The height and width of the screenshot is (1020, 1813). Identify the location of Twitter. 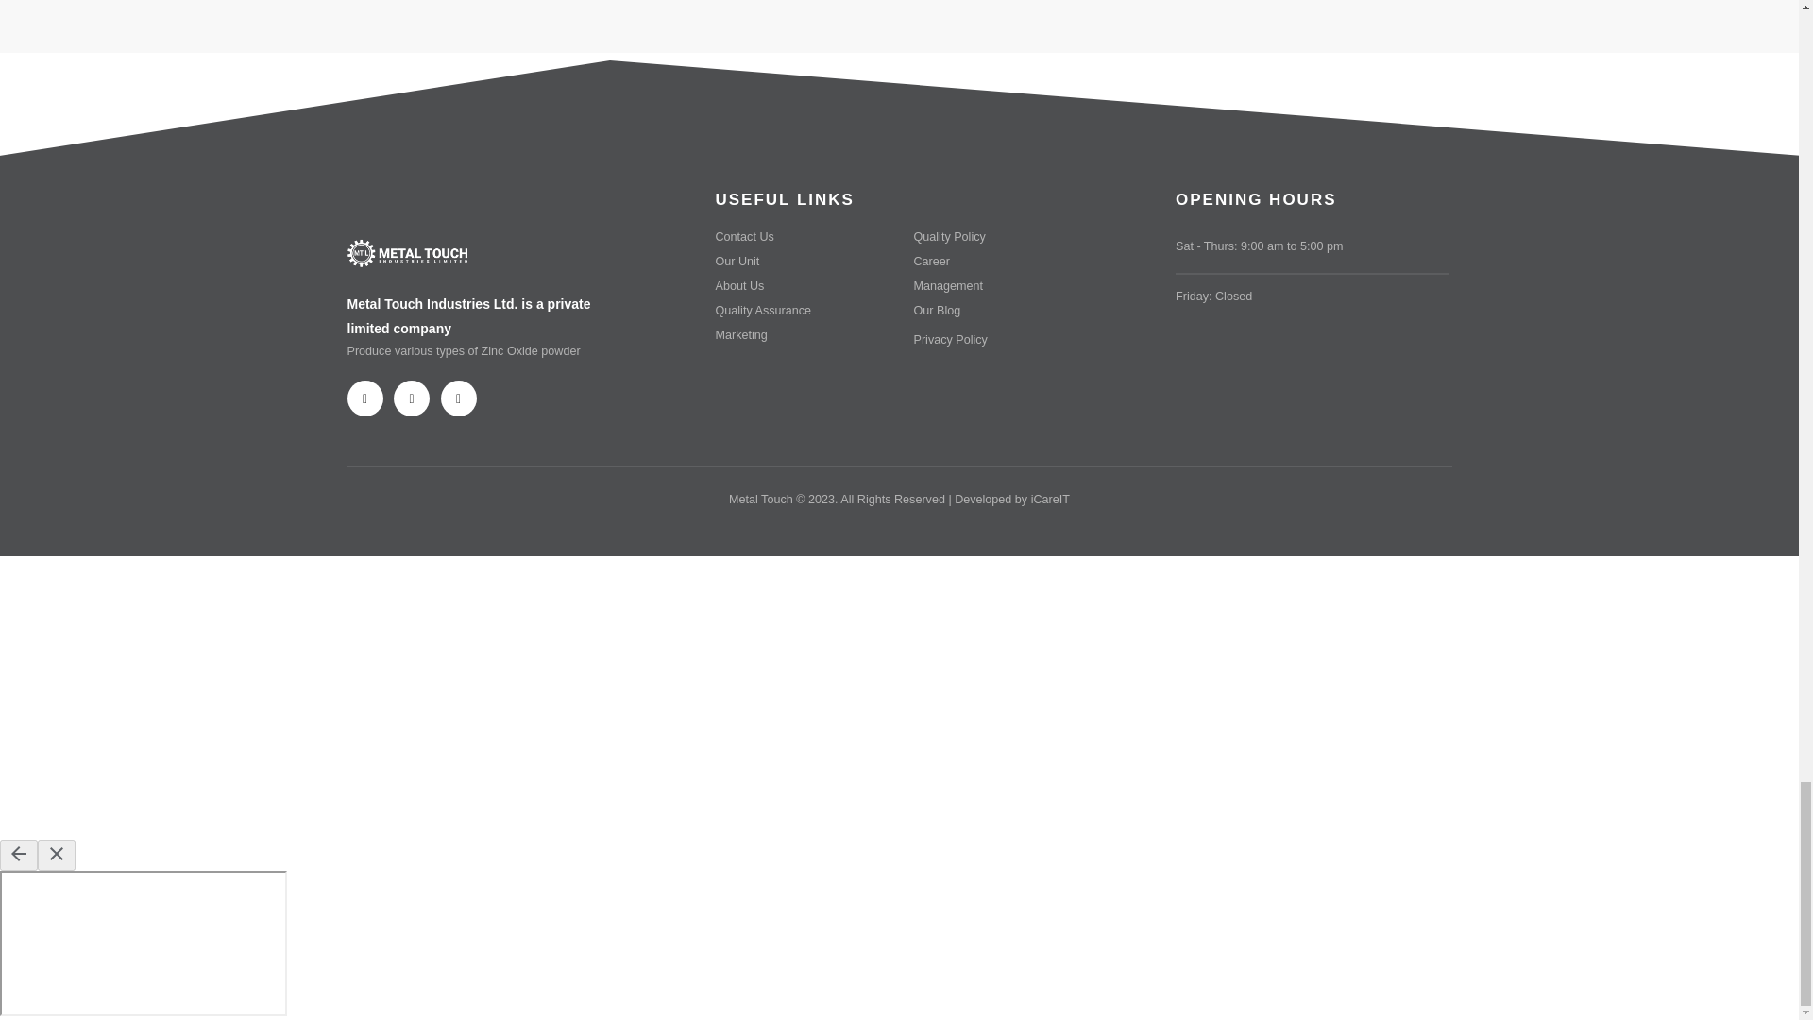
(412, 398).